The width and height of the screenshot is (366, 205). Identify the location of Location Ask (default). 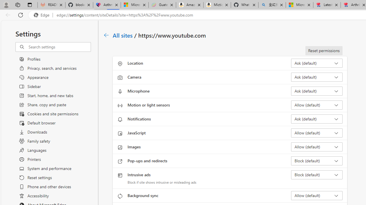
(317, 63).